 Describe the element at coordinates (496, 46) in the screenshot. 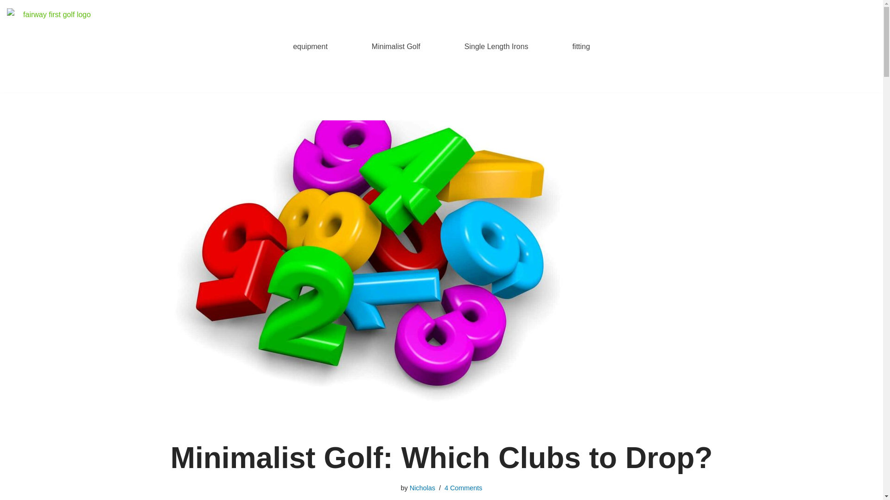

I see `Single Length Irons` at that location.